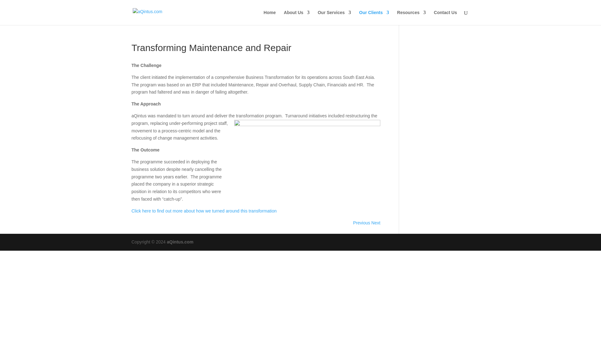  What do you see at coordinates (374, 18) in the screenshot?
I see `Our Clients` at bounding box center [374, 18].